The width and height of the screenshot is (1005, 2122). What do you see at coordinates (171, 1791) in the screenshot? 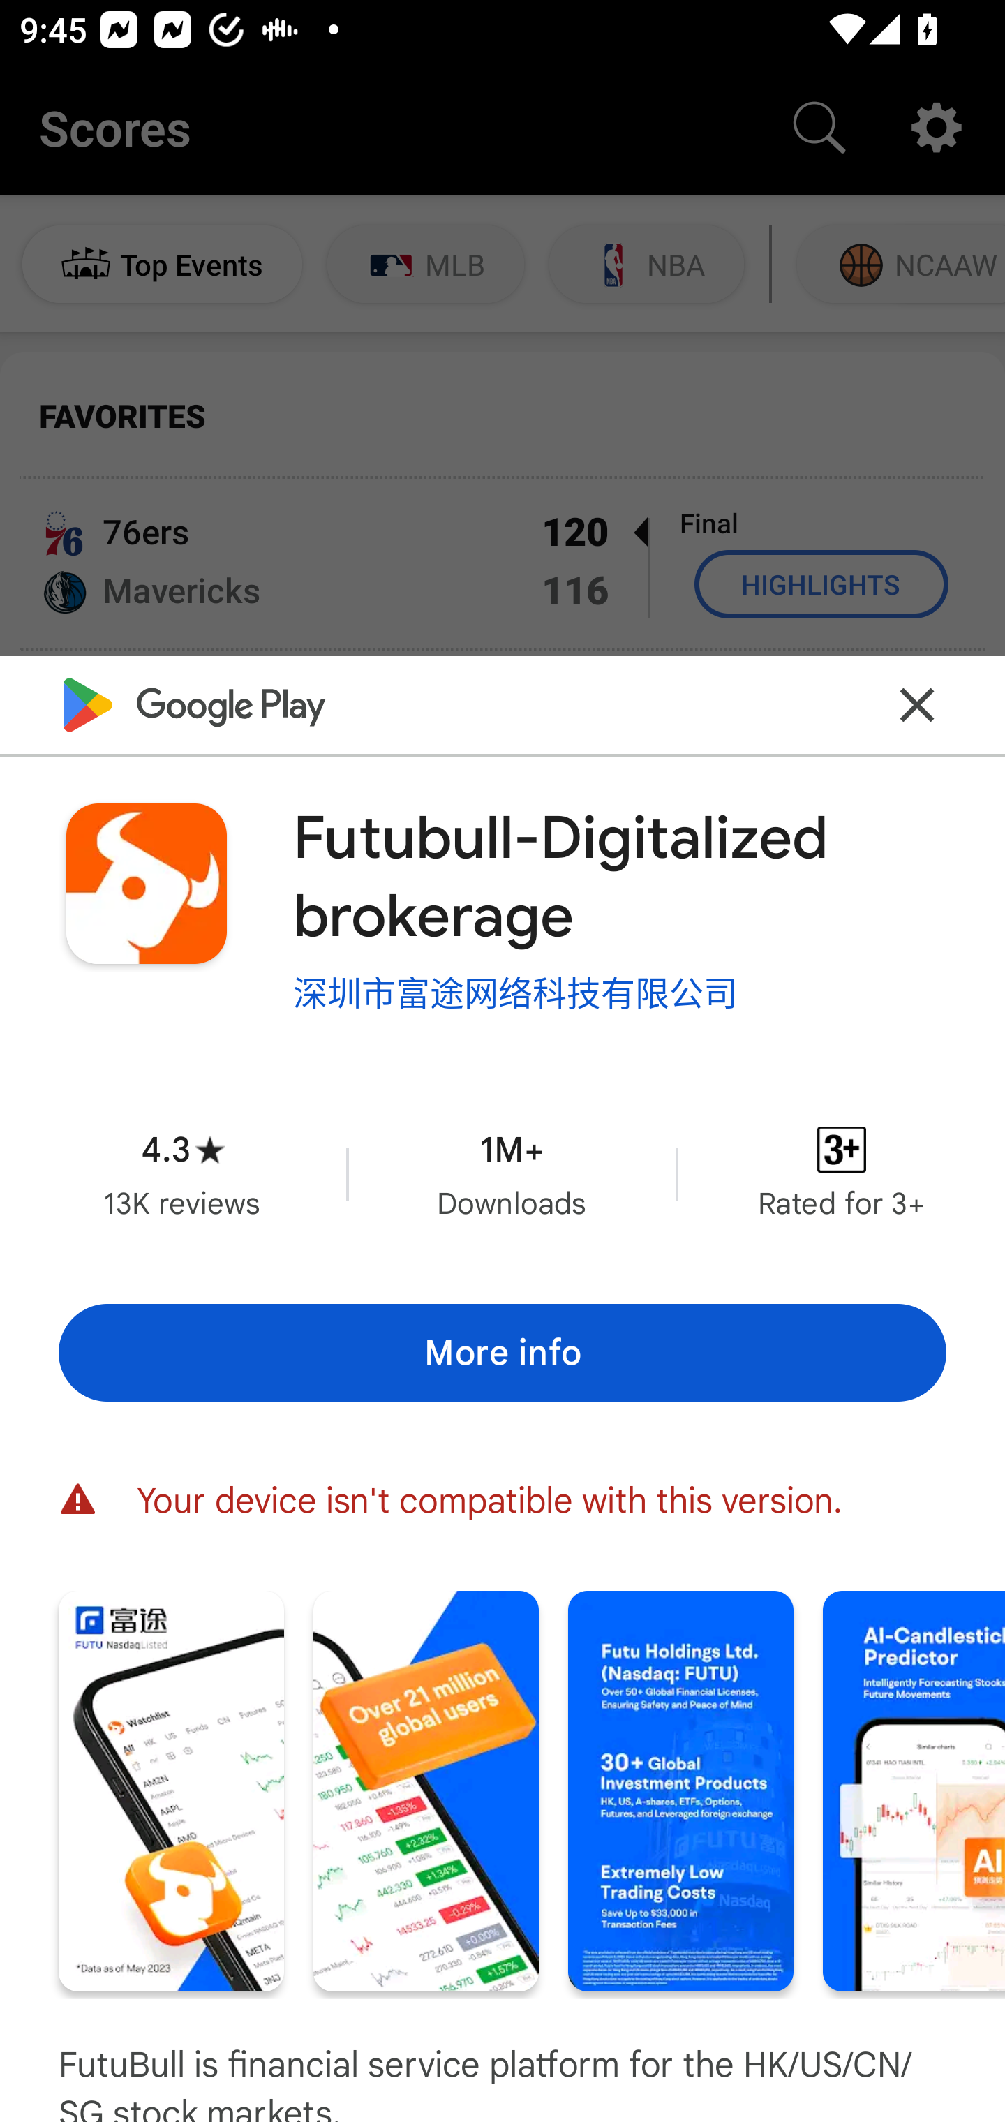
I see `Screenshot "1" of "8"` at bounding box center [171, 1791].